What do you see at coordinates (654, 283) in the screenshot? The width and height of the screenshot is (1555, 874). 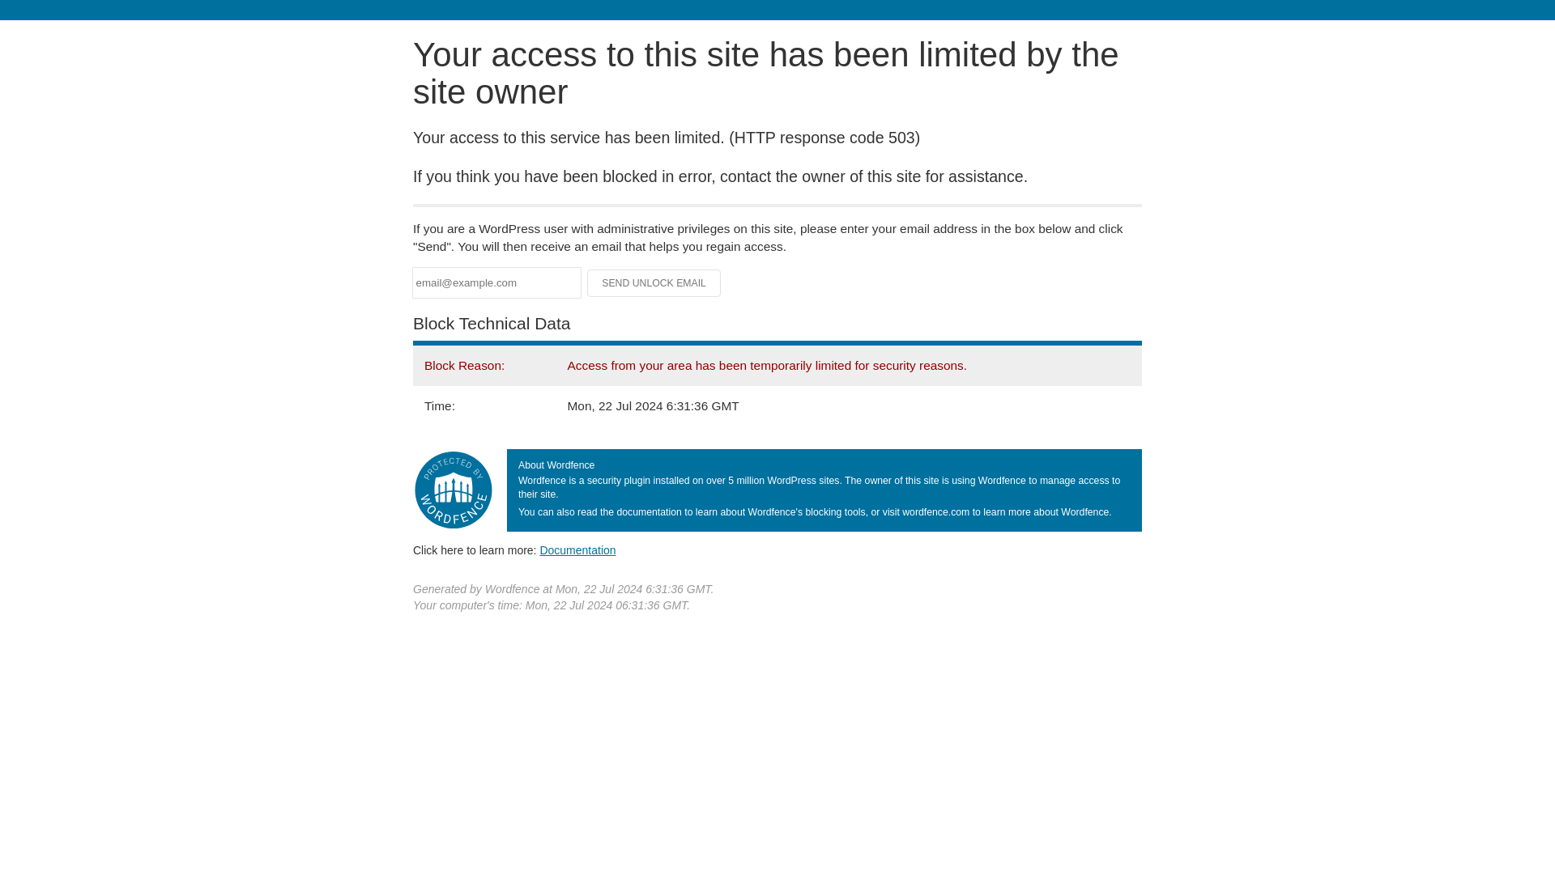 I see `Send Unlock Email` at bounding box center [654, 283].